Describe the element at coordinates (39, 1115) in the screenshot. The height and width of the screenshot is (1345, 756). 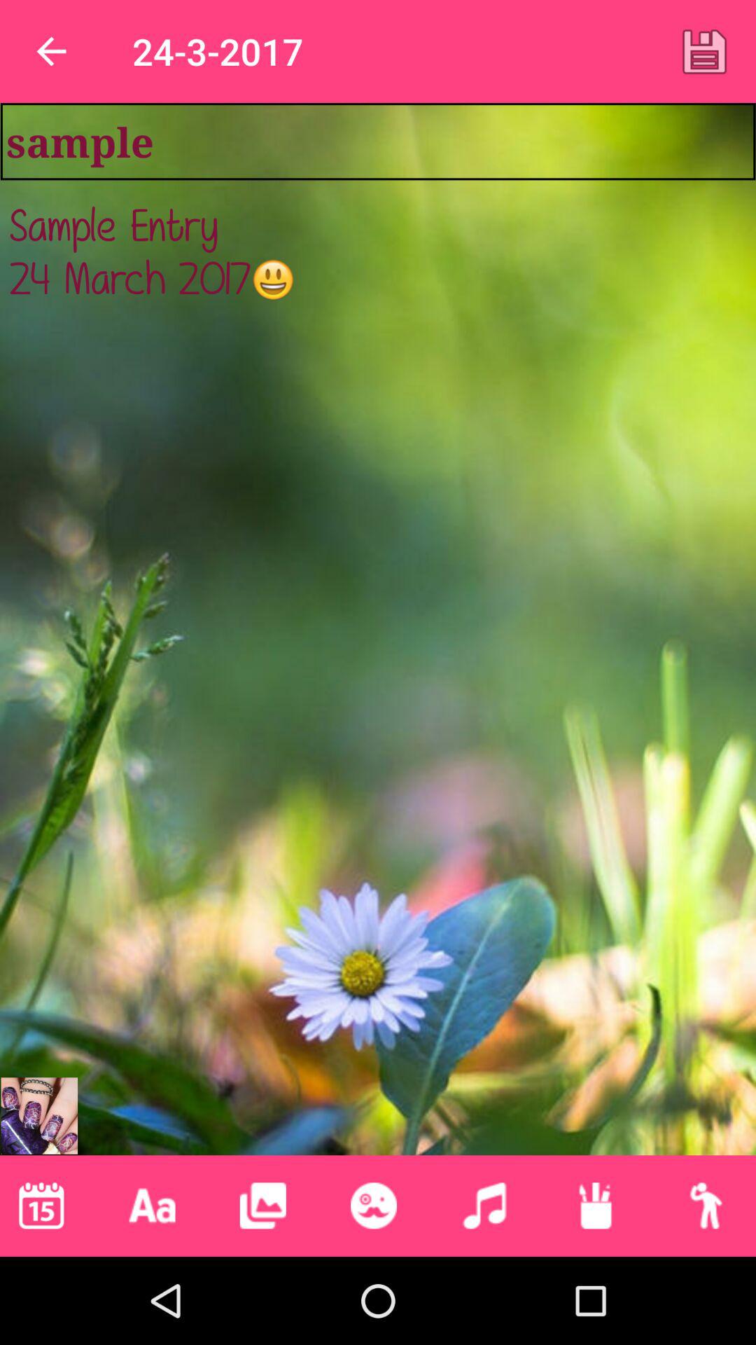
I see `open the icon below the sample entry 24 item` at that location.